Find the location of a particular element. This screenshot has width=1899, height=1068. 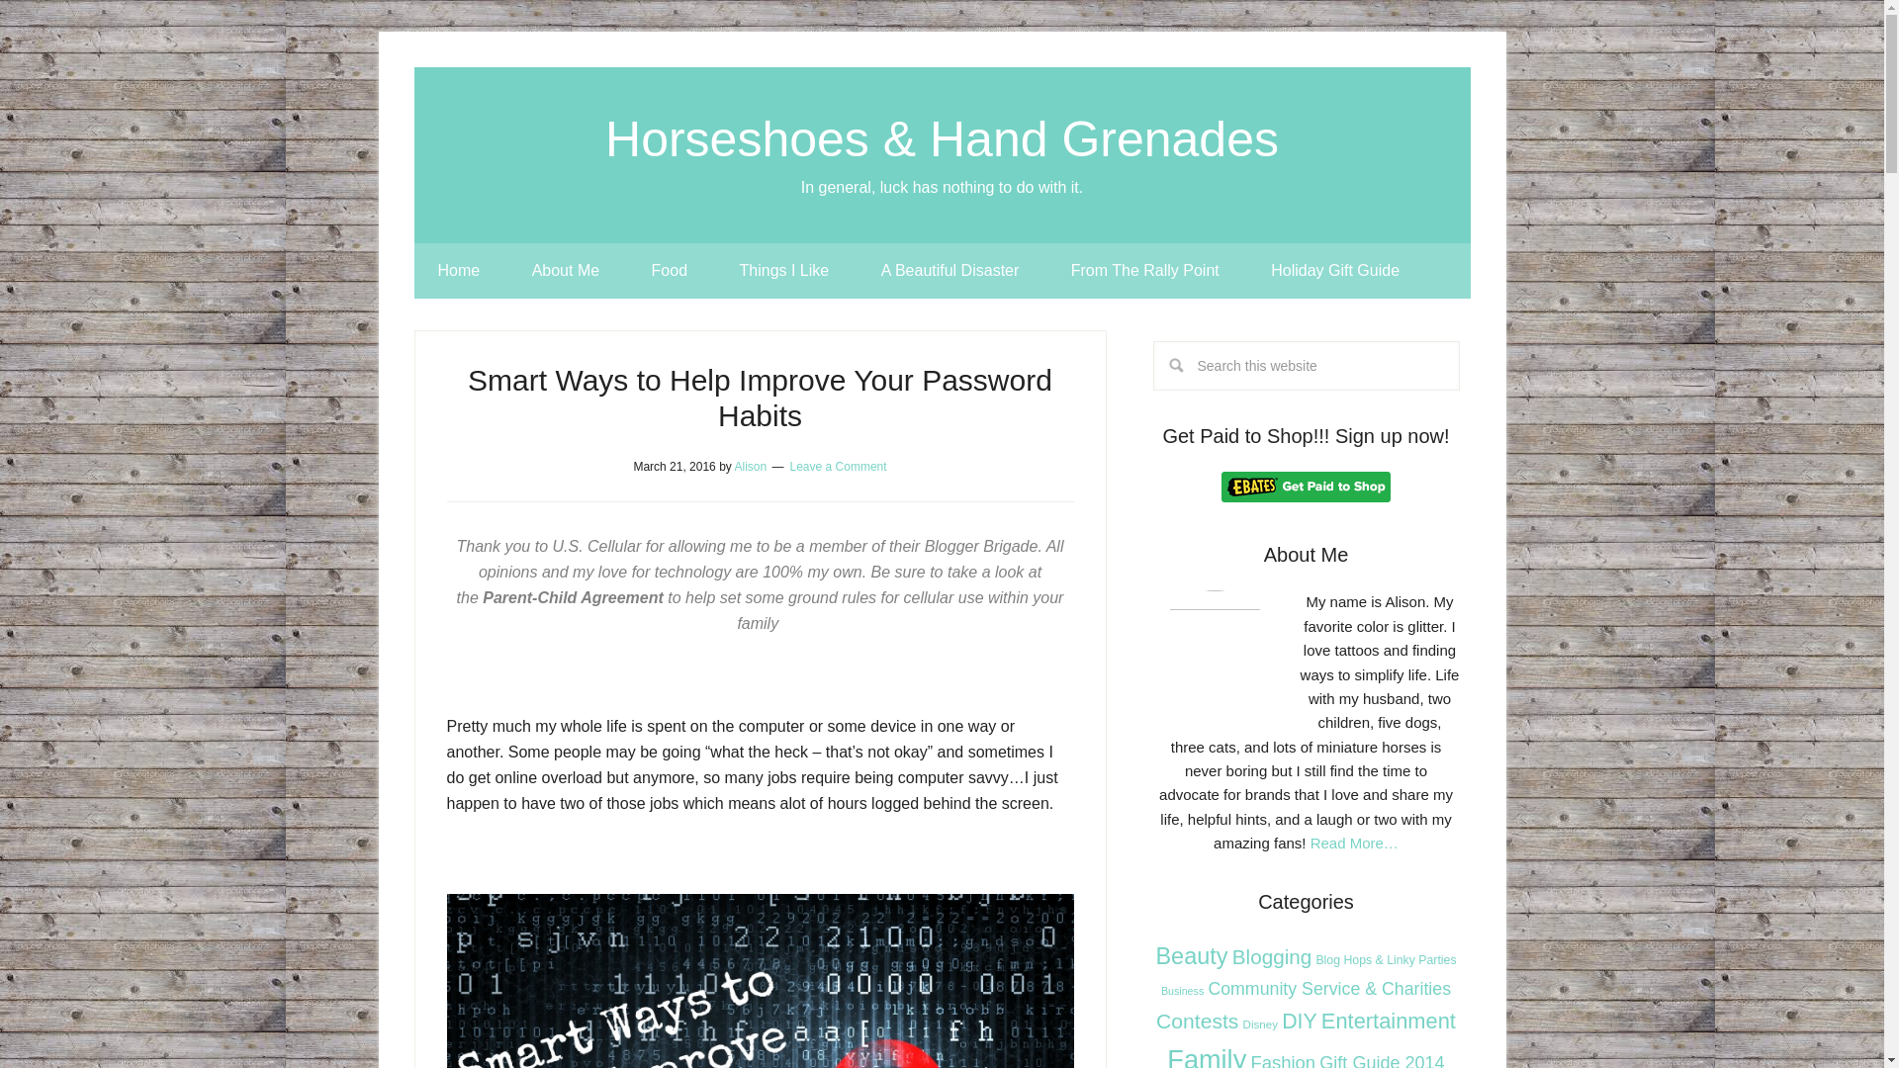

Alison is located at coordinates (750, 467).